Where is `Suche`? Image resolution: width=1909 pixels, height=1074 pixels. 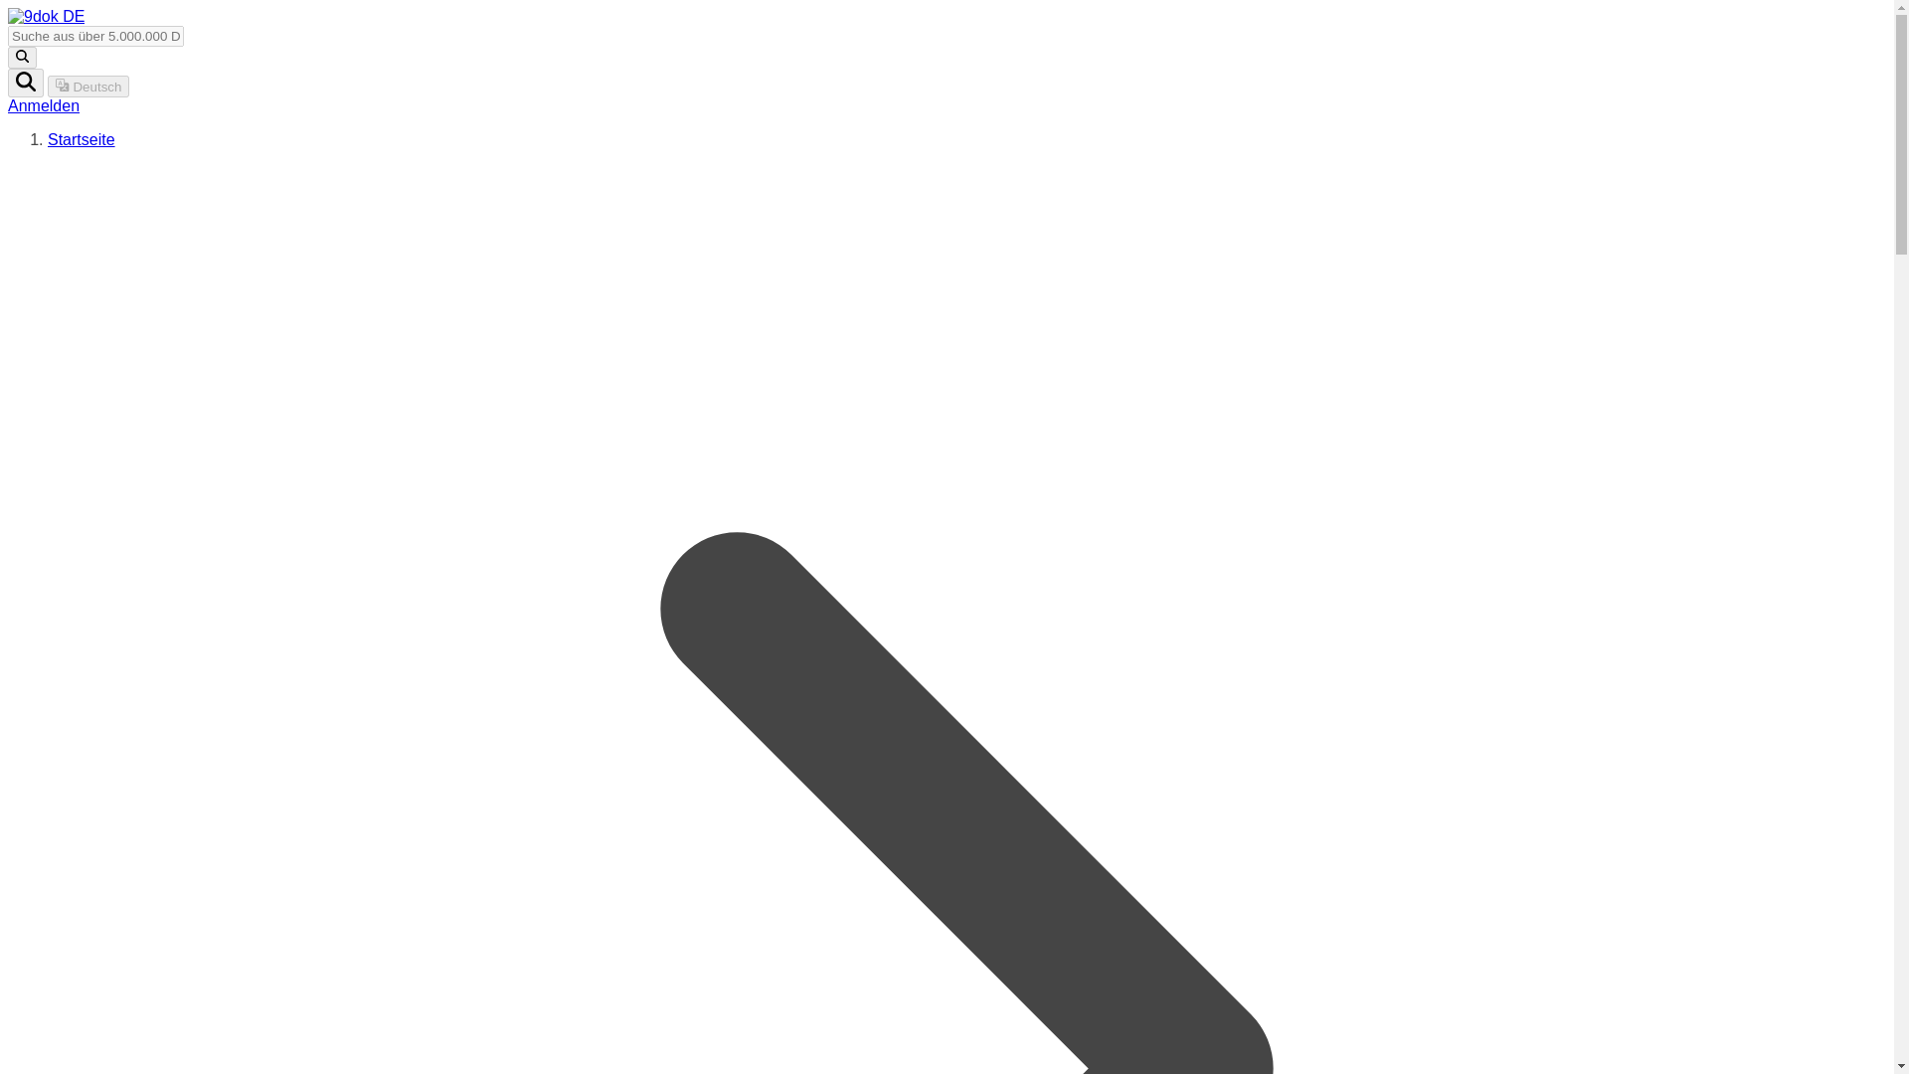 Suche is located at coordinates (26, 84).